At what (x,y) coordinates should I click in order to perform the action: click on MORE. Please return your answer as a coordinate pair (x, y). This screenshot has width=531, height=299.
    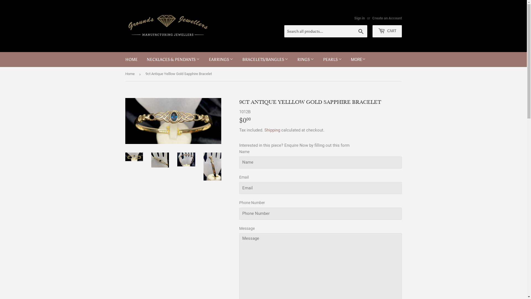
    Looking at the image, I should click on (358, 60).